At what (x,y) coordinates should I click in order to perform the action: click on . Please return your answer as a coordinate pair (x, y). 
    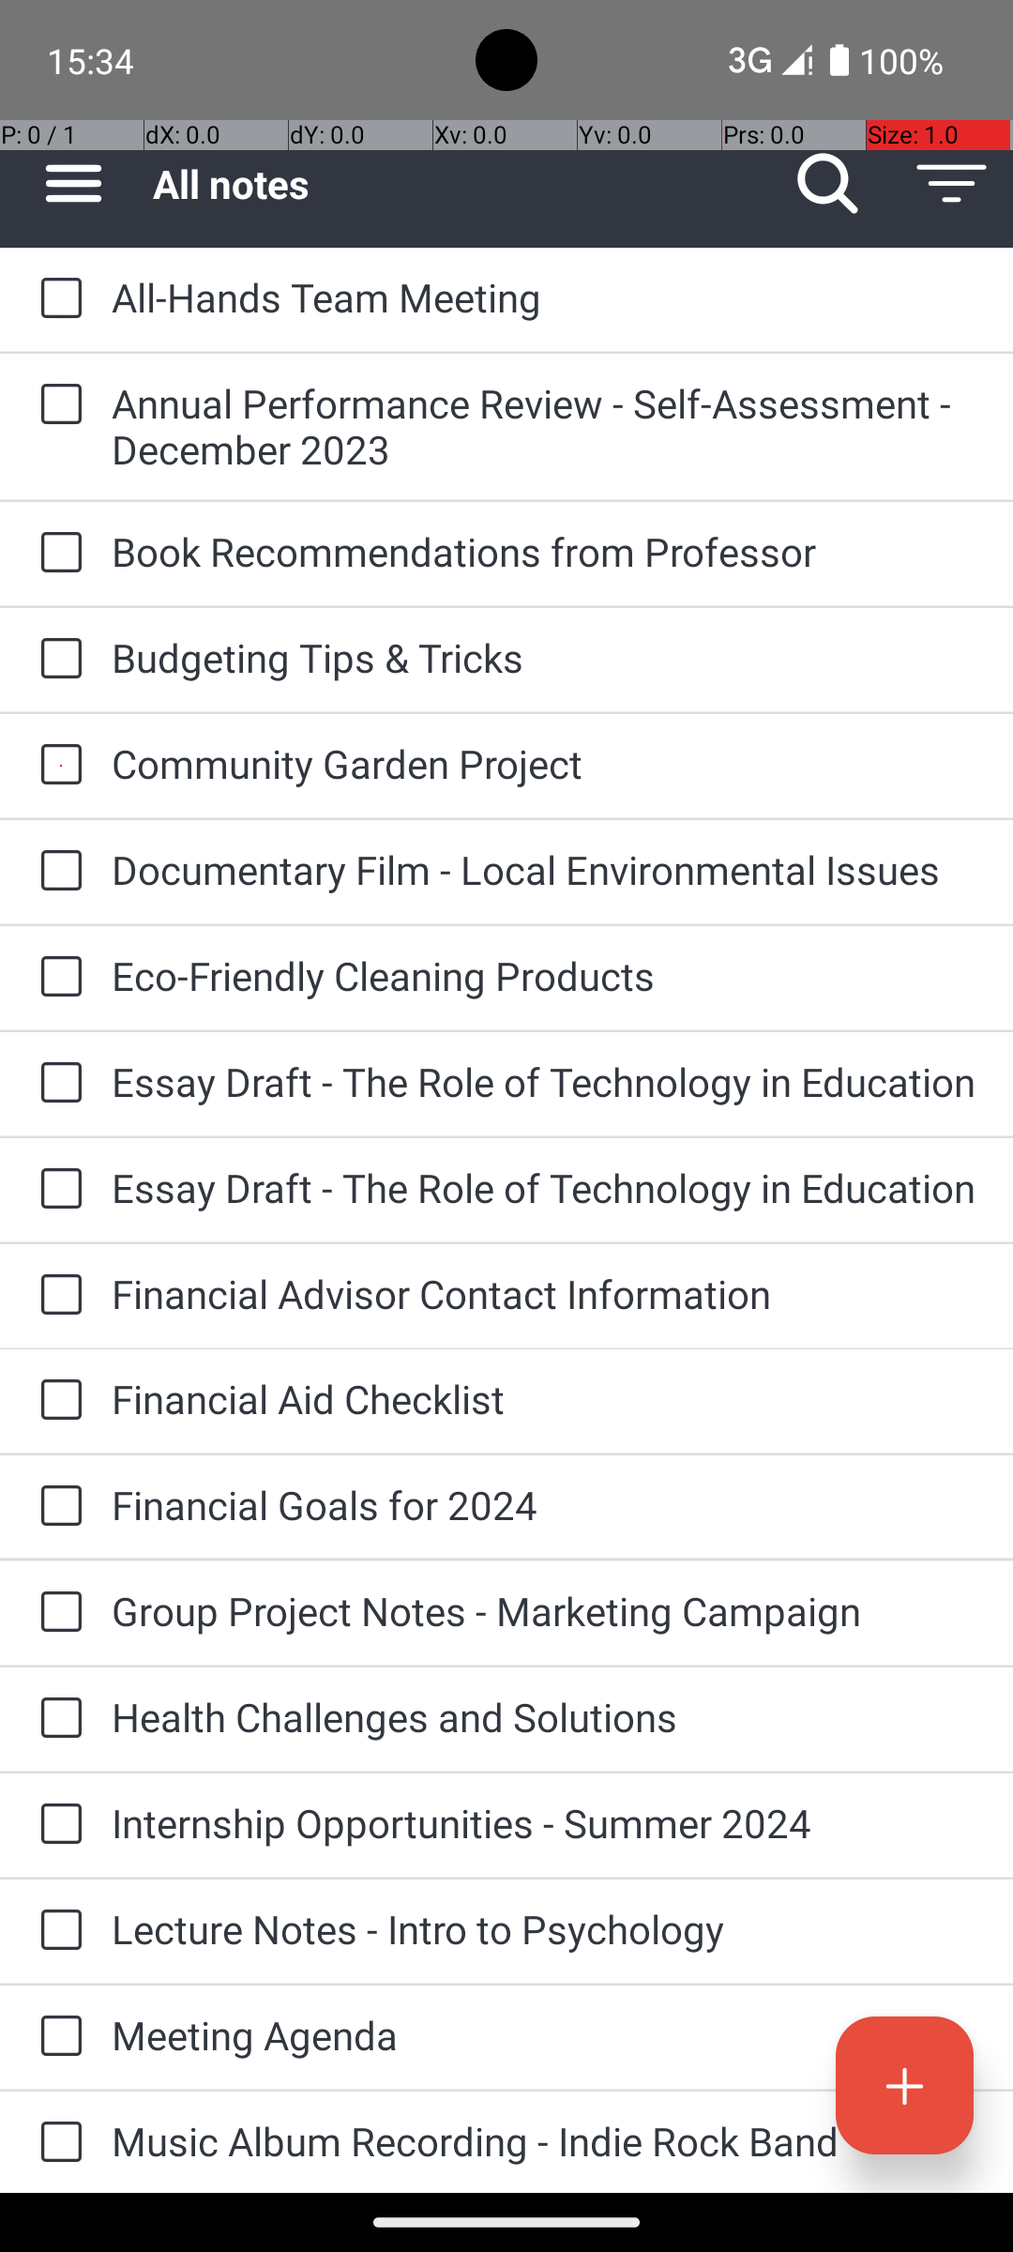
    Looking at the image, I should click on (73, 184).